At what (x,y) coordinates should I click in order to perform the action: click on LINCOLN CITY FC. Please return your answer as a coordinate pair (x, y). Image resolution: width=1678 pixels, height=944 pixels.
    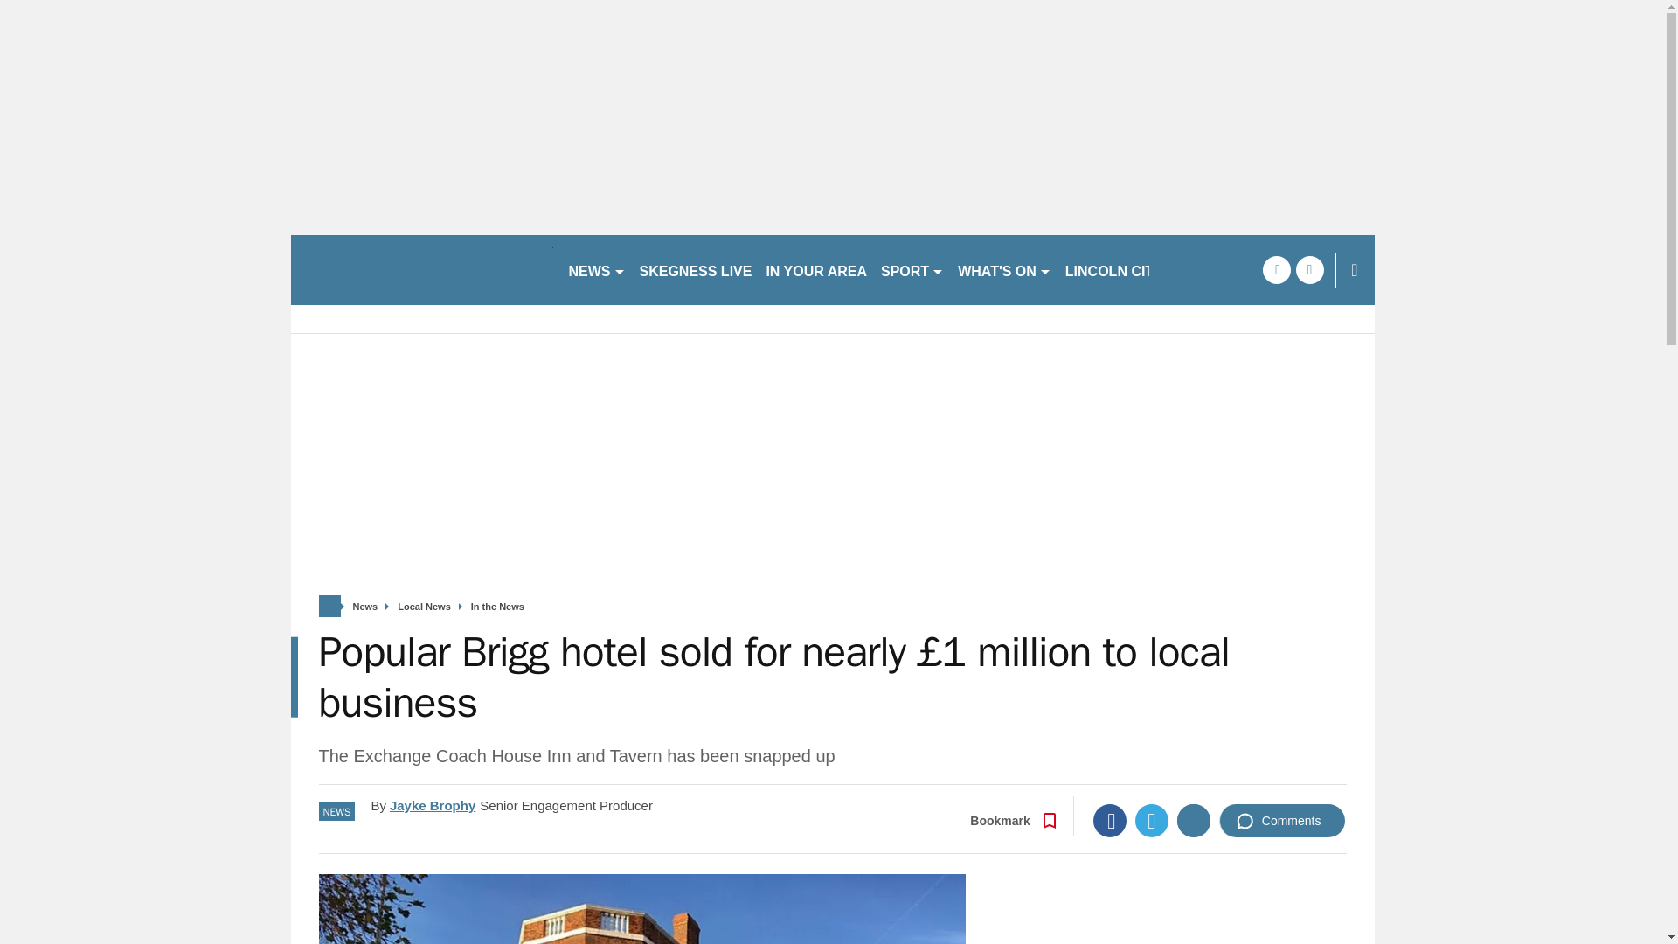
    Looking at the image, I should click on (1125, 269).